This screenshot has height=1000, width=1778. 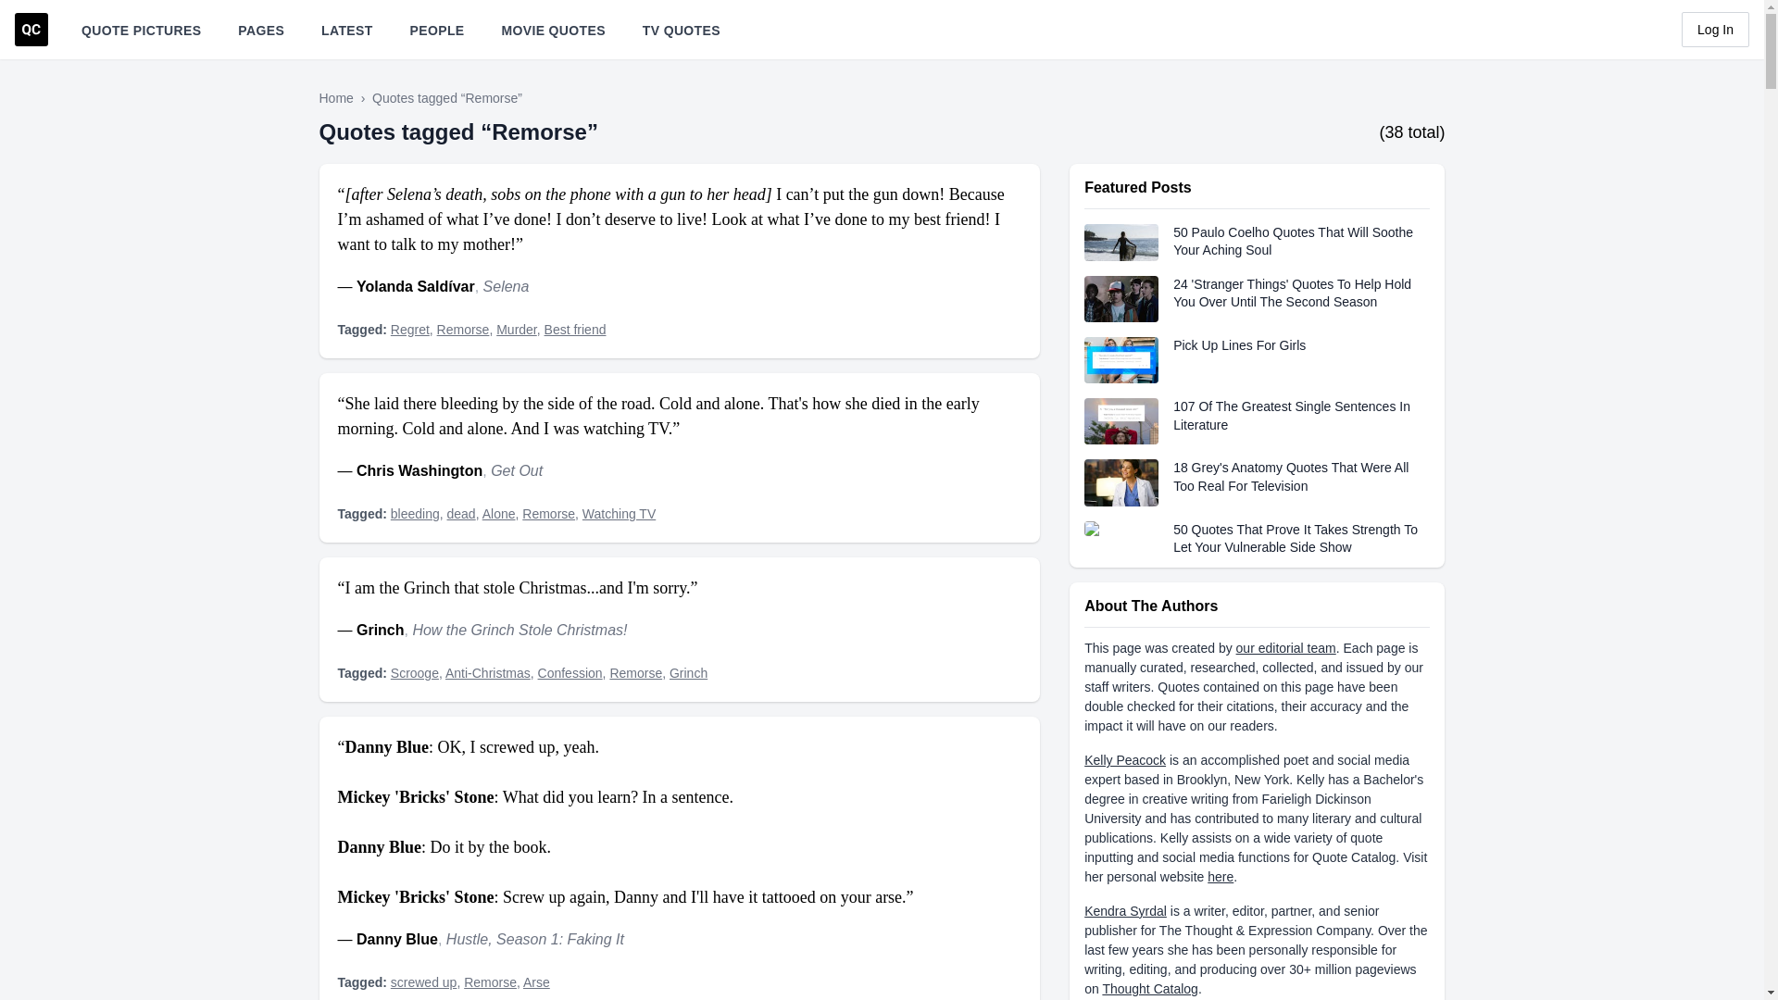 What do you see at coordinates (437, 30) in the screenshot?
I see `PEOPLE` at bounding box center [437, 30].